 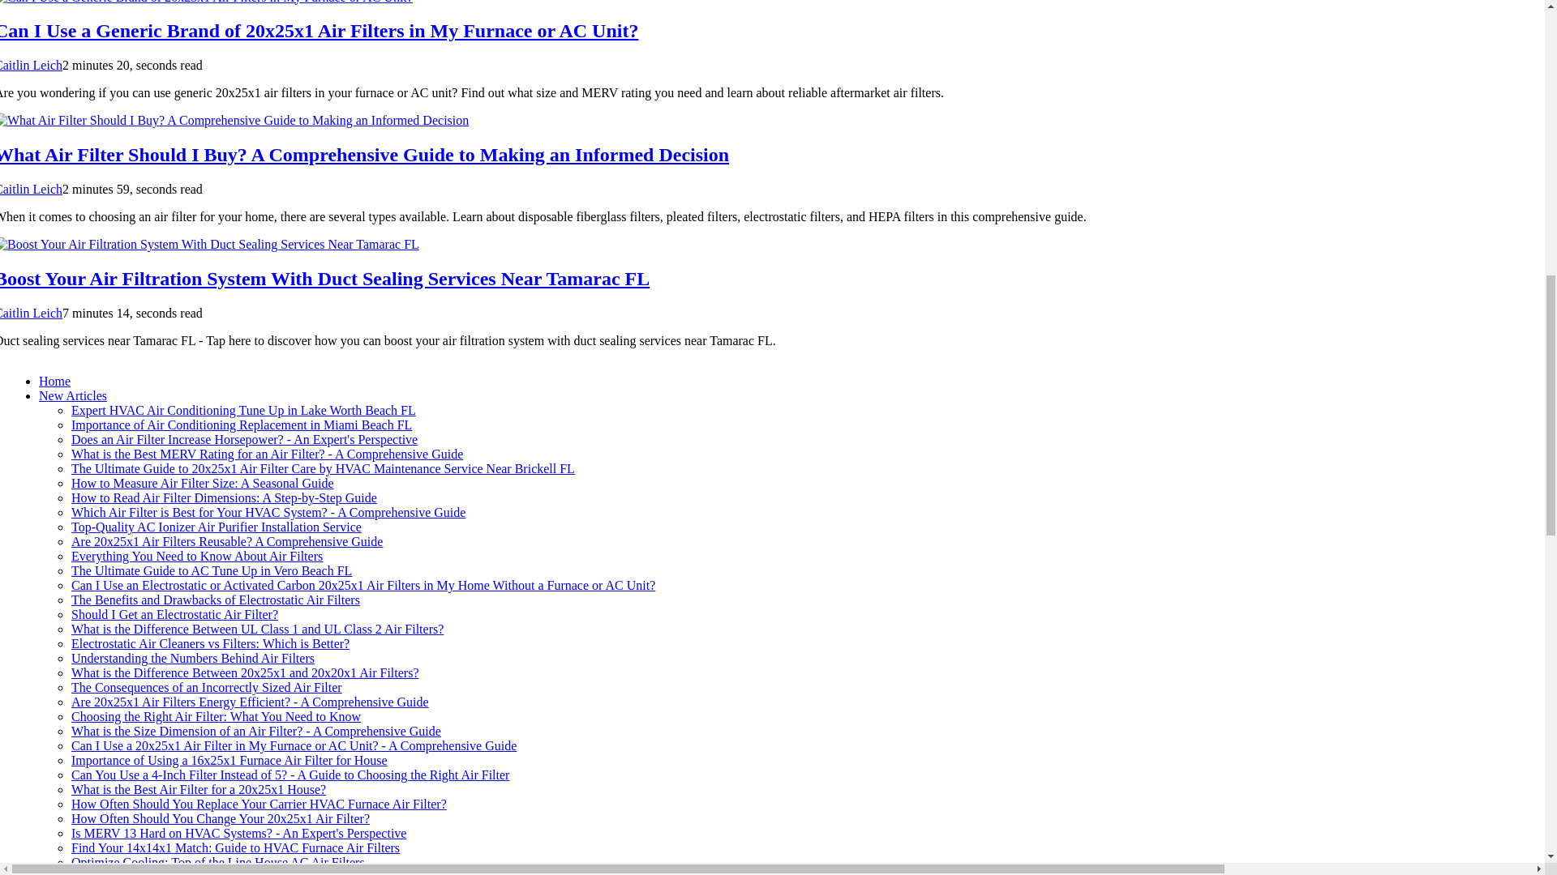 I want to click on Caitlin Leich, so click(x=31, y=65).